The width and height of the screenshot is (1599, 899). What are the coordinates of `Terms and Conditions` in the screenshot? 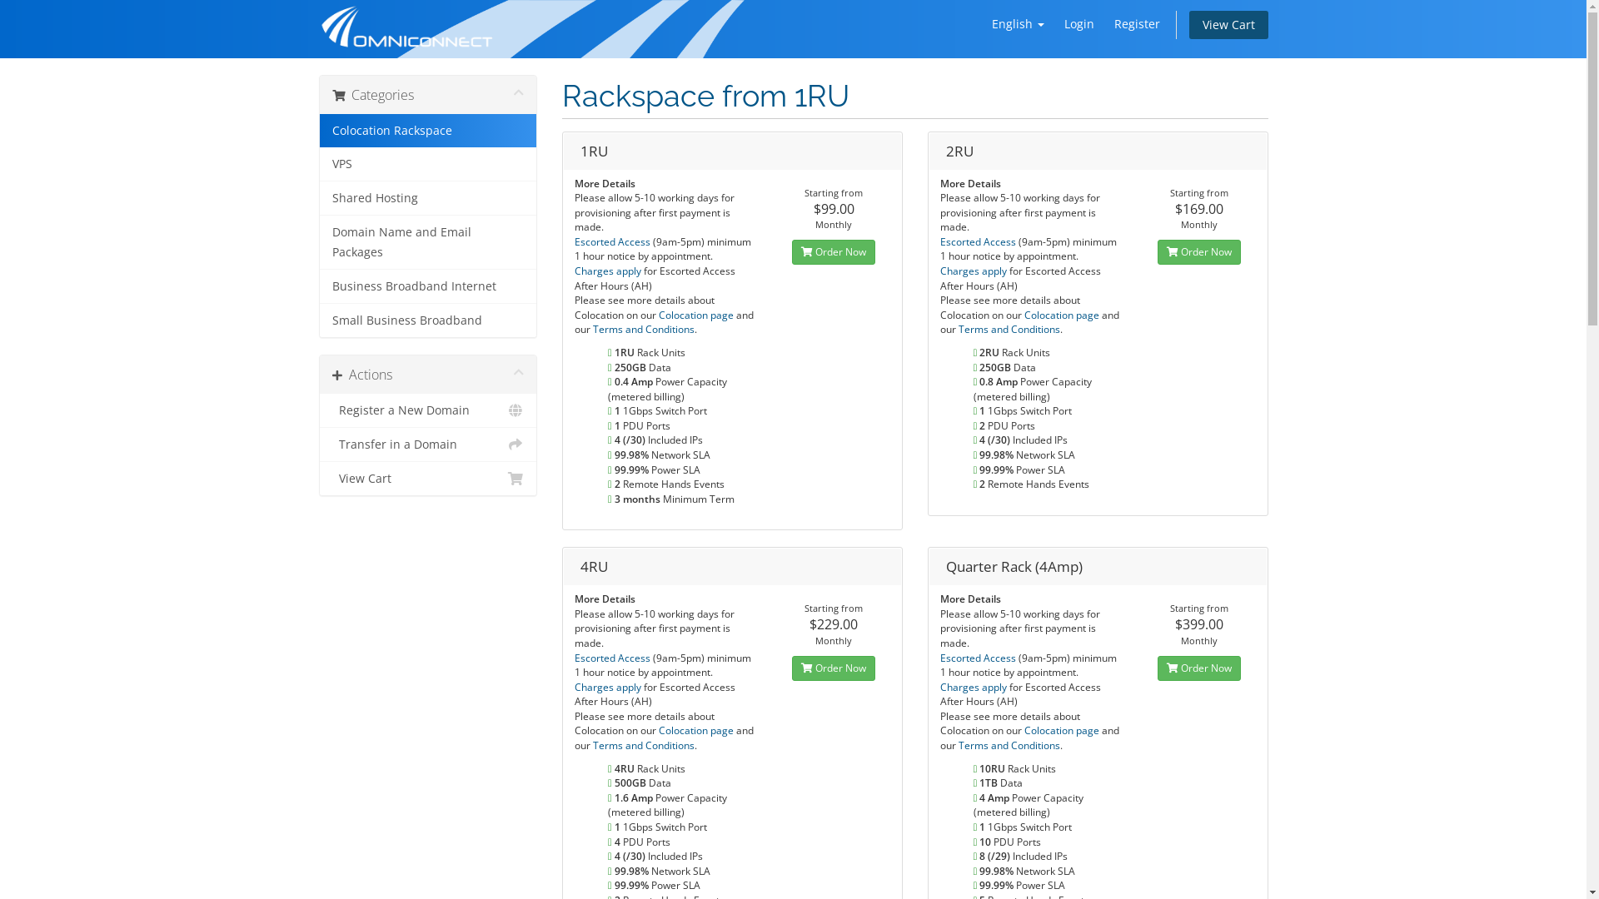 It's located at (1009, 330).